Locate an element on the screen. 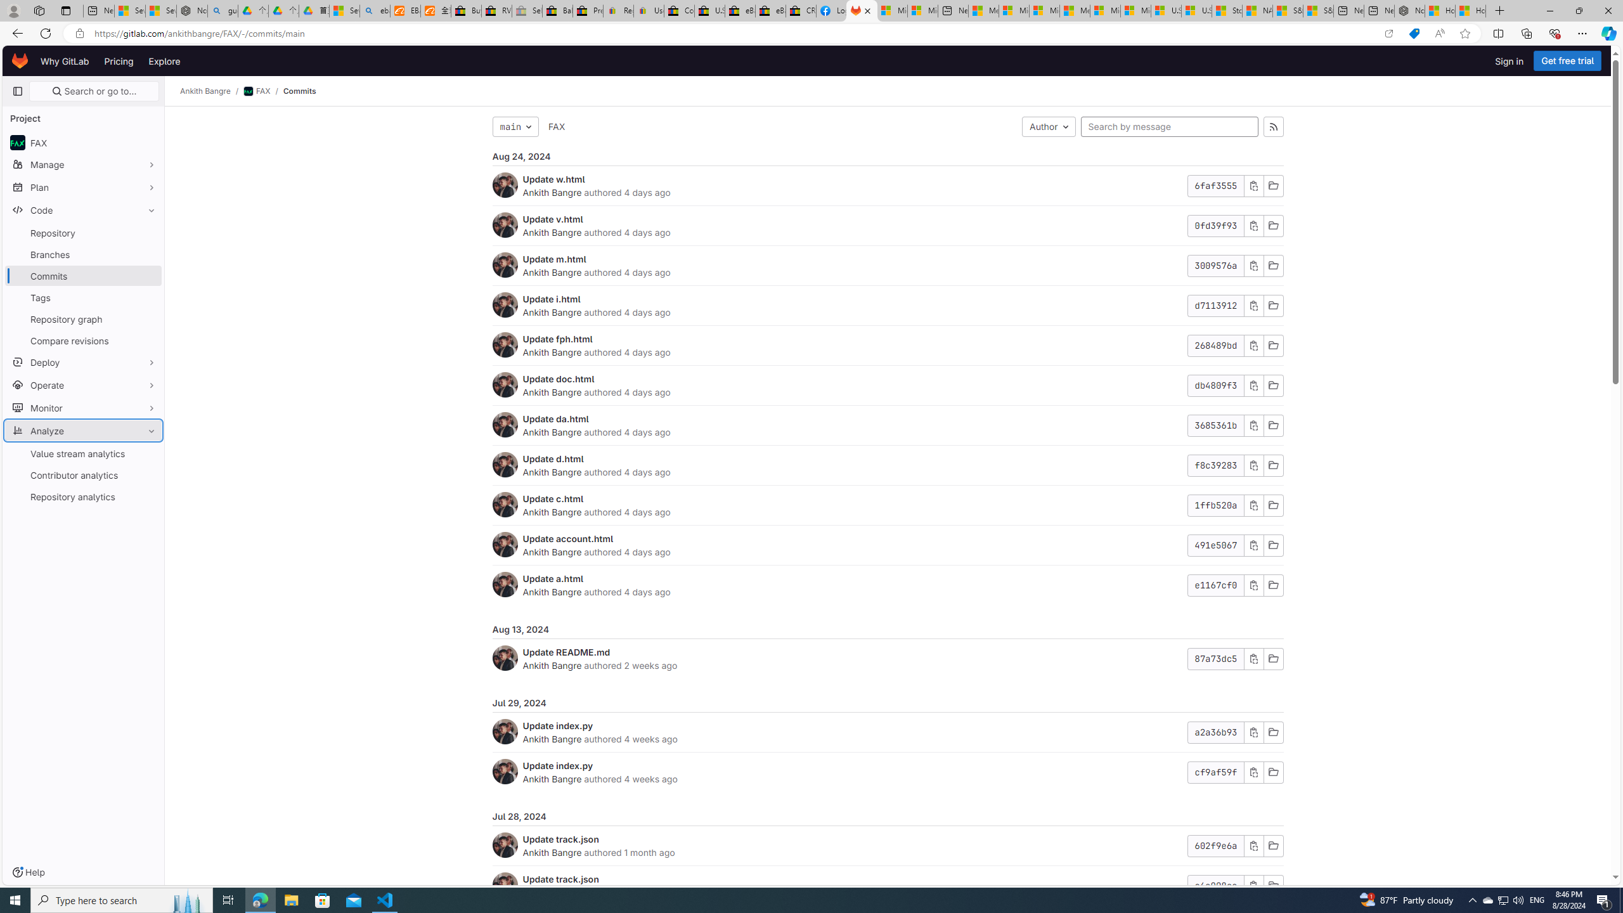  Update index.pyAnkith Bangre authored 4 weeks agocf9af59f is located at coordinates (888, 772).